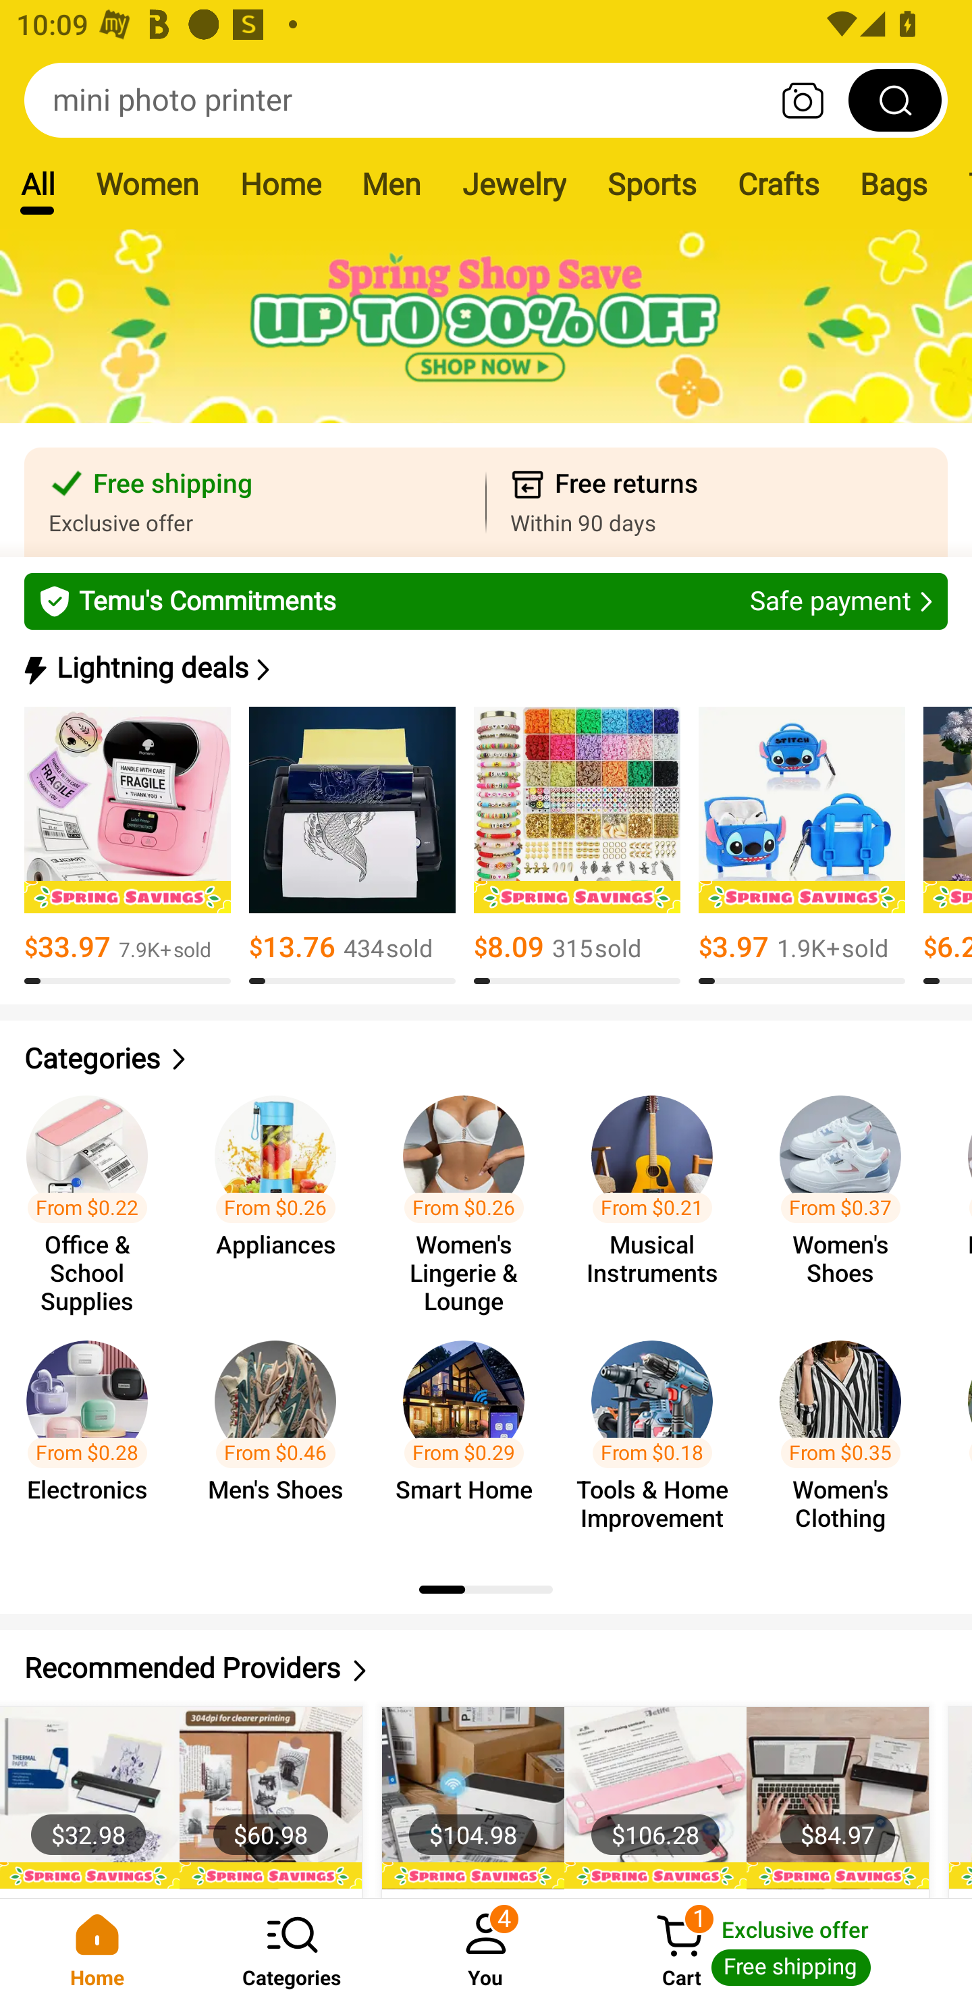  Describe the element at coordinates (470, 1438) in the screenshot. I see `From $0.29 Smart Home` at that location.